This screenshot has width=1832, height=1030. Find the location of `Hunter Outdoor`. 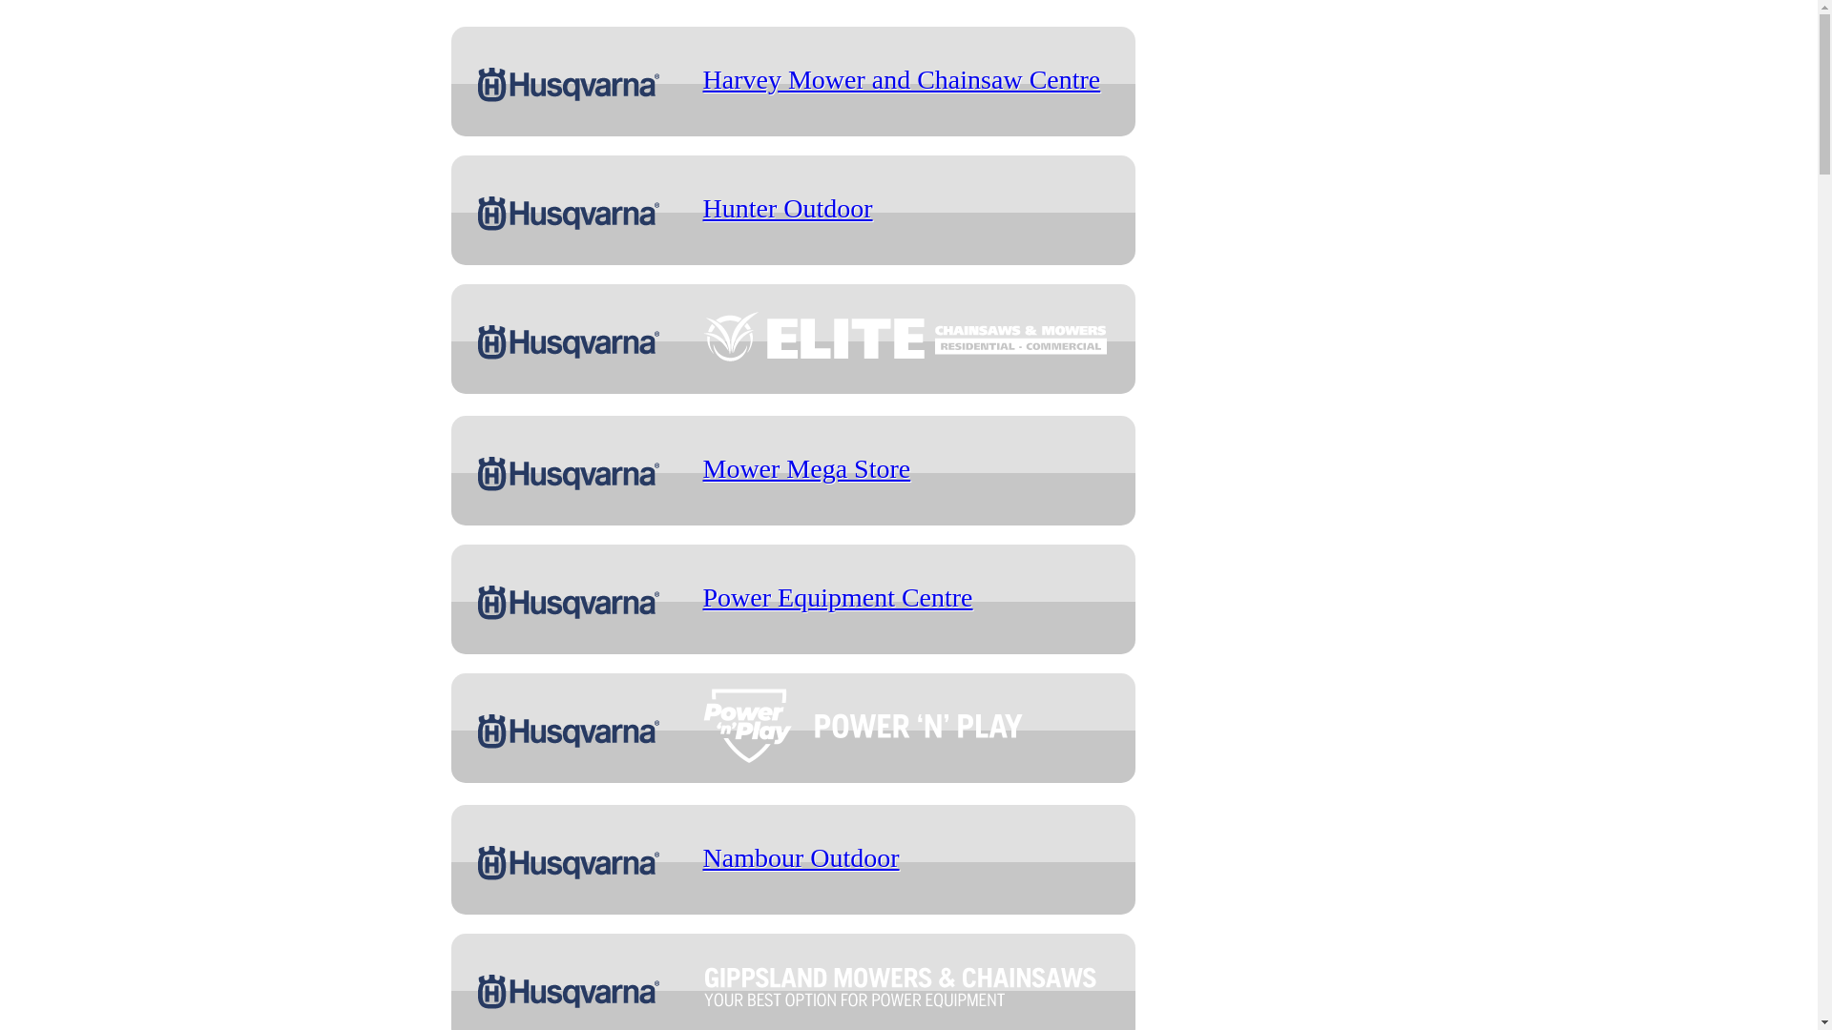

Hunter Outdoor is located at coordinates (787, 208).